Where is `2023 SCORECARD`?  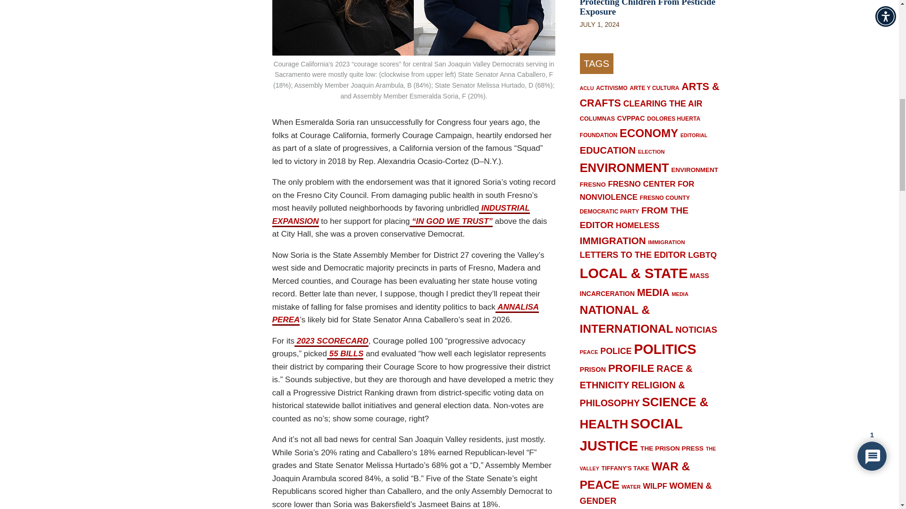
2023 SCORECARD is located at coordinates (331, 341).